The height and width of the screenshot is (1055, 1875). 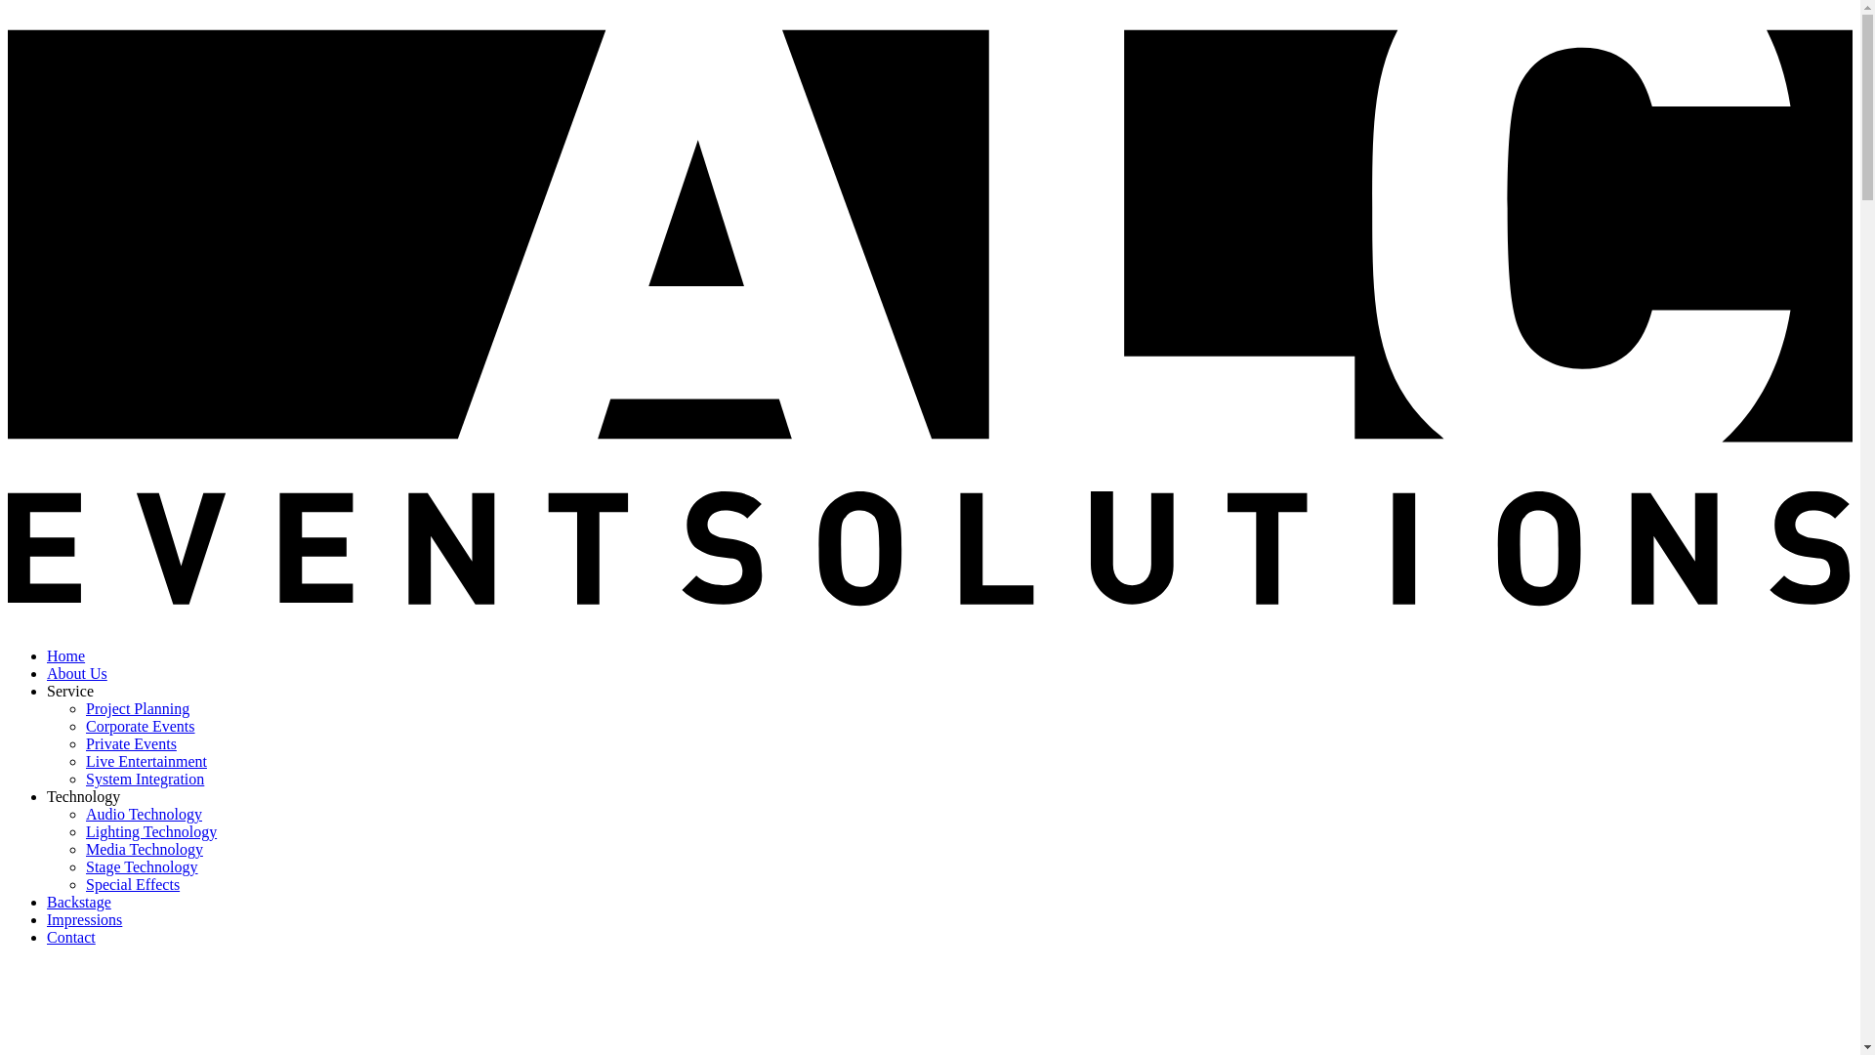 What do you see at coordinates (145, 780) in the screenshot?
I see `System Integration` at bounding box center [145, 780].